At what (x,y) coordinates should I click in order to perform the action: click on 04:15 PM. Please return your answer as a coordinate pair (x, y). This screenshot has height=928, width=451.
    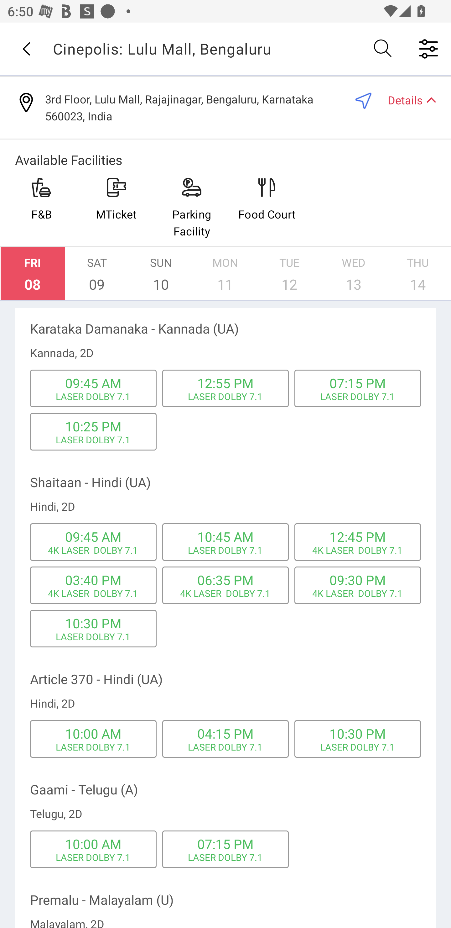
    Looking at the image, I should click on (225, 734).